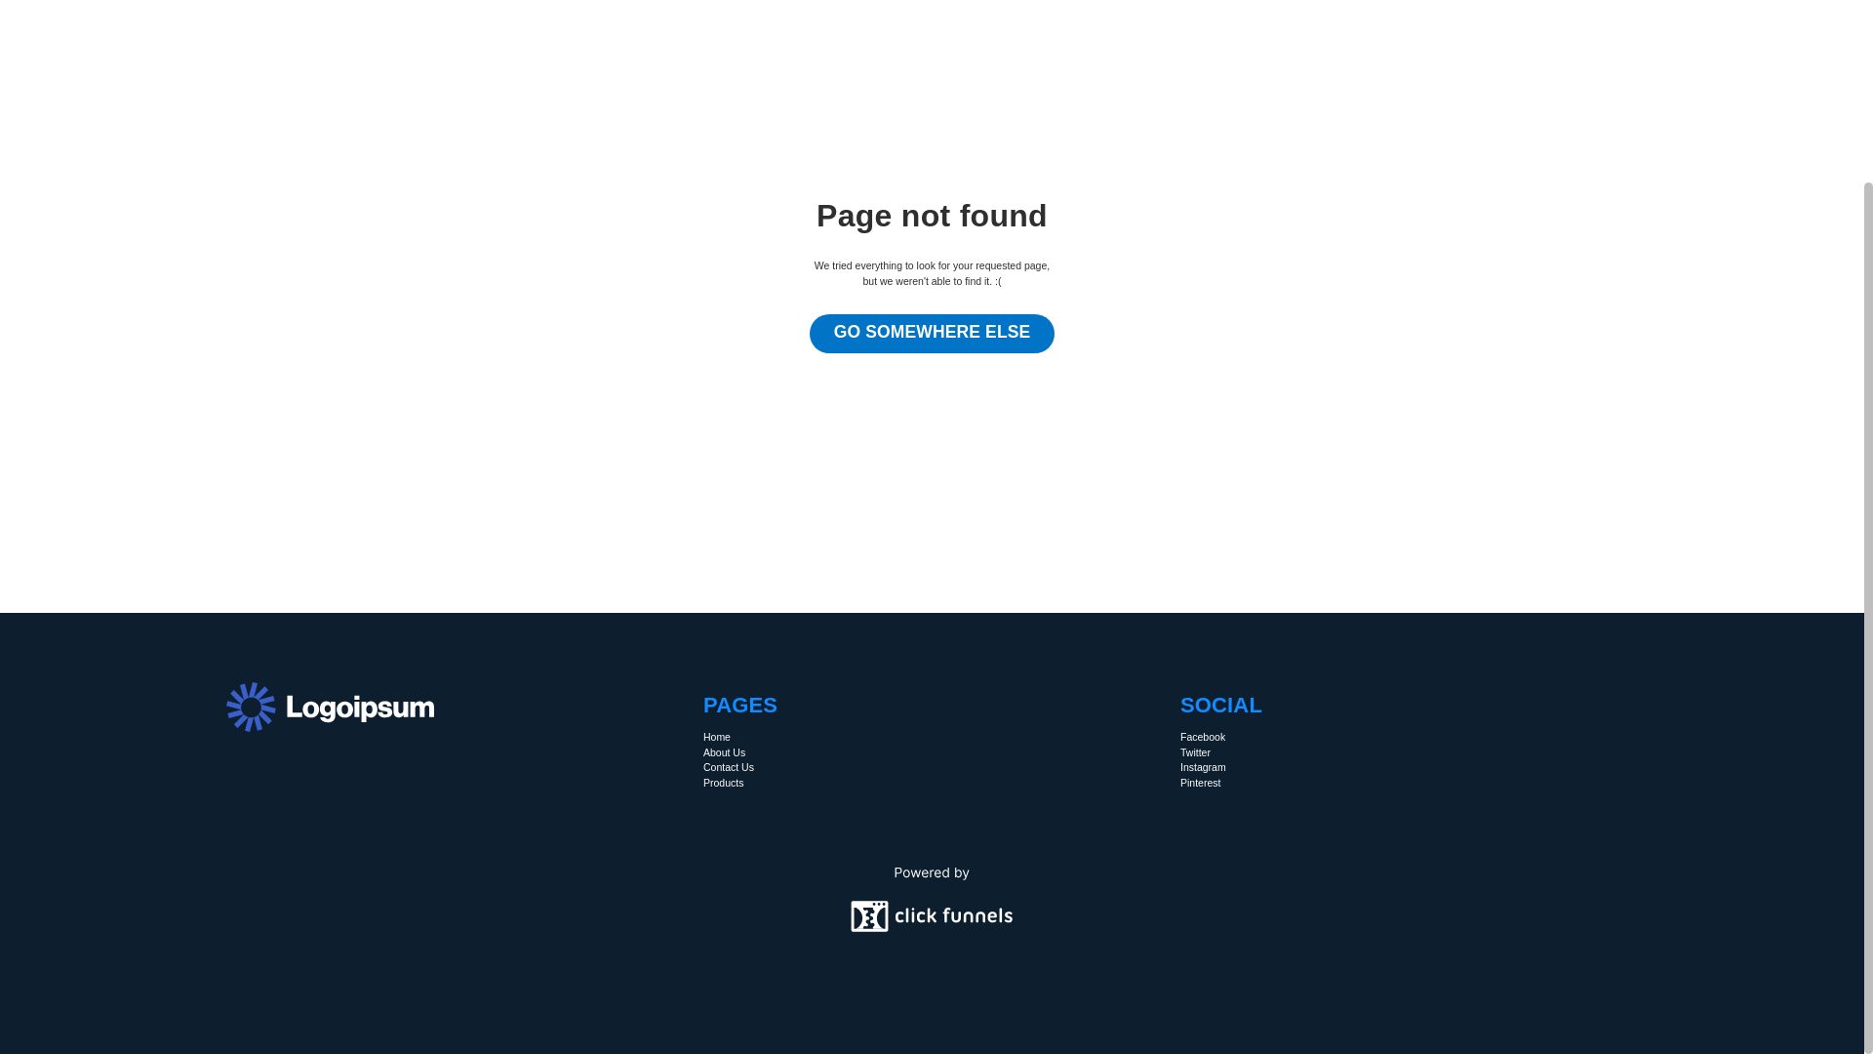  Describe the element at coordinates (724, 752) in the screenshot. I see `About Us` at that location.